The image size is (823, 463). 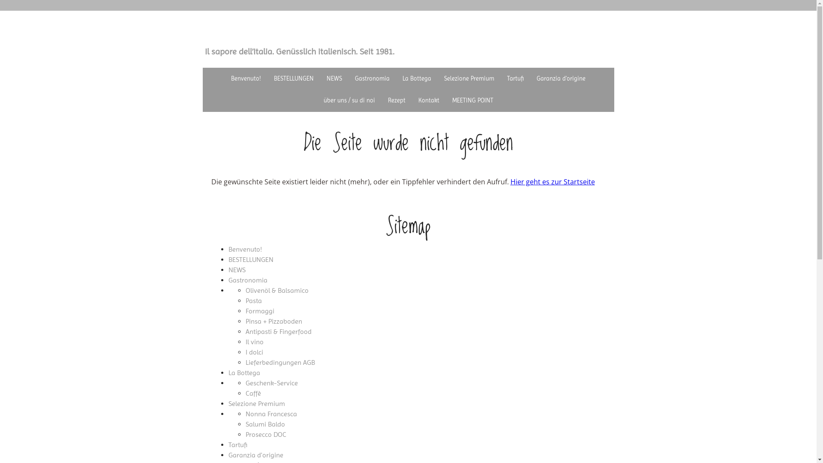 What do you see at coordinates (248, 280) in the screenshot?
I see `Gastronomia` at bounding box center [248, 280].